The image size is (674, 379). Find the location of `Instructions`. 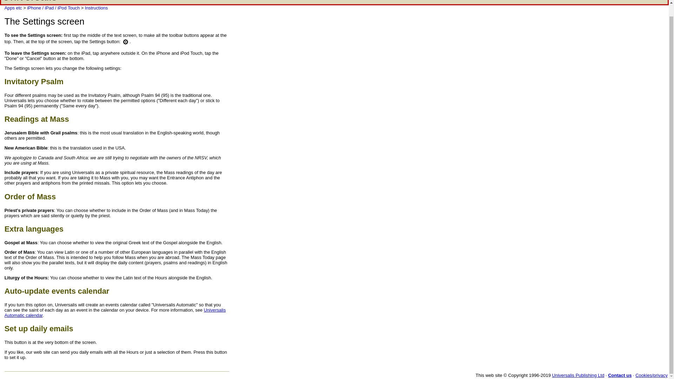

Instructions is located at coordinates (96, 8).